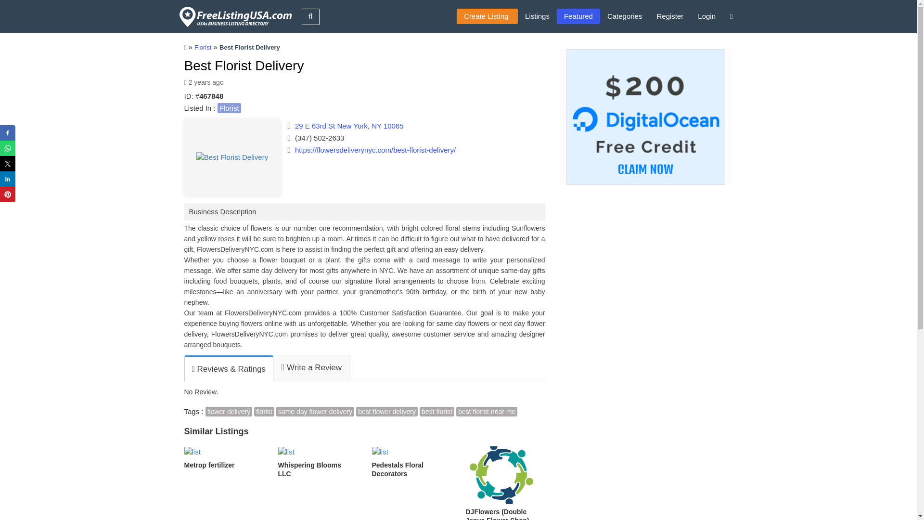 This screenshot has height=520, width=924. What do you see at coordinates (386, 411) in the screenshot?
I see `best flower delivery` at bounding box center [386, 411].